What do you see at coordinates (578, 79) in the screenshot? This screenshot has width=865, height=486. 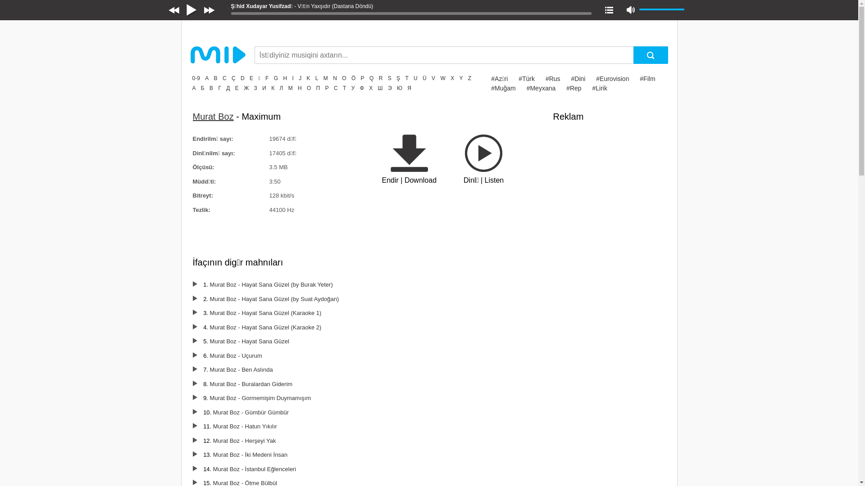 I see `#Dini` at bounding box center [578, 79].